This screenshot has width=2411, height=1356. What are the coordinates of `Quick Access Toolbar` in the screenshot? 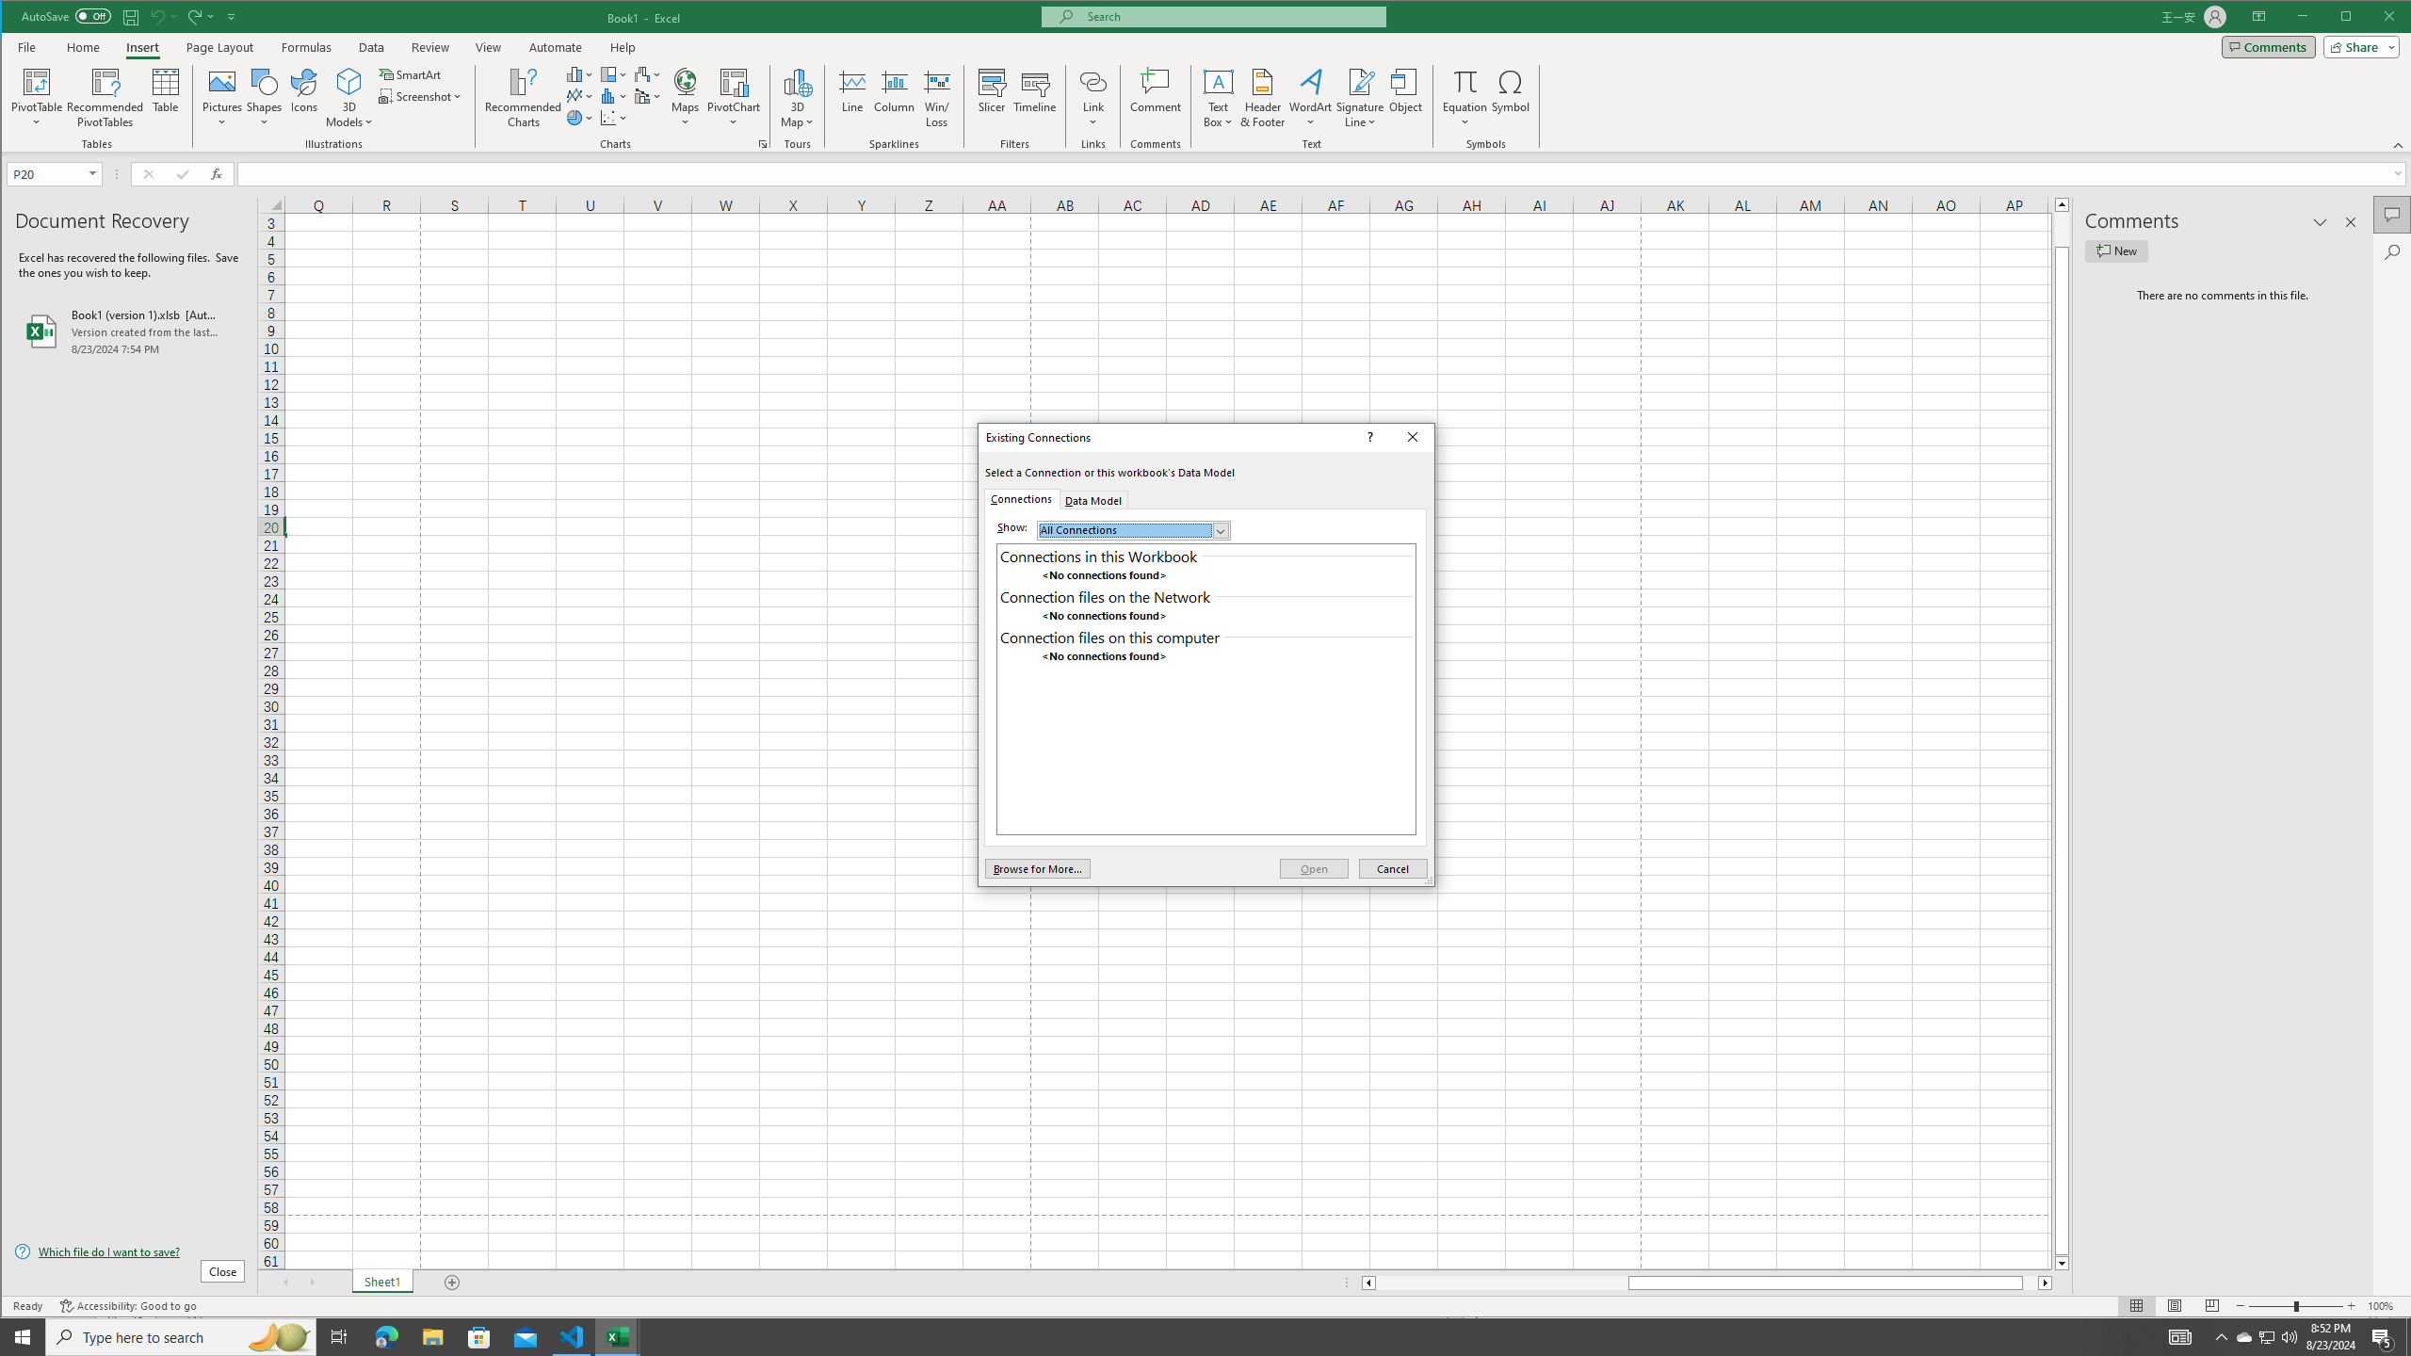 It's located at (131, 17).